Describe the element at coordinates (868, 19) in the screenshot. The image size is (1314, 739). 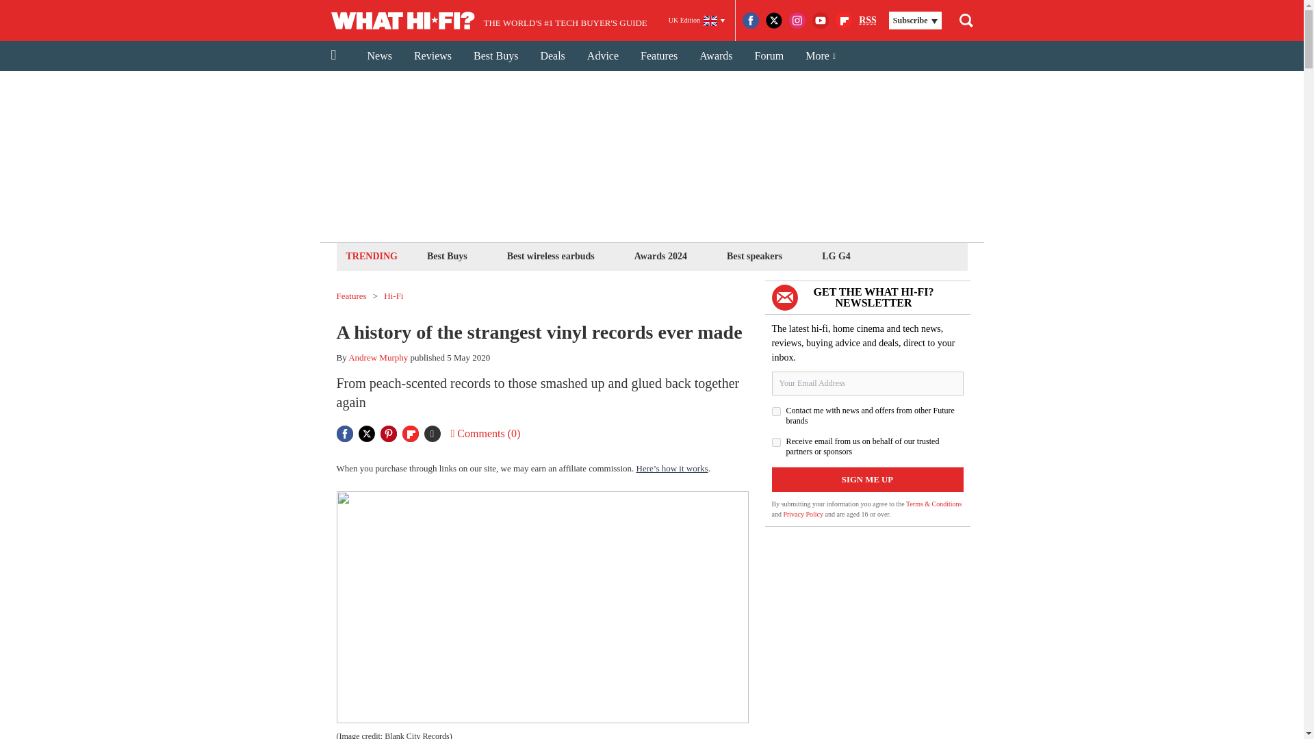
I see `Really Simple Syndication` at that location.